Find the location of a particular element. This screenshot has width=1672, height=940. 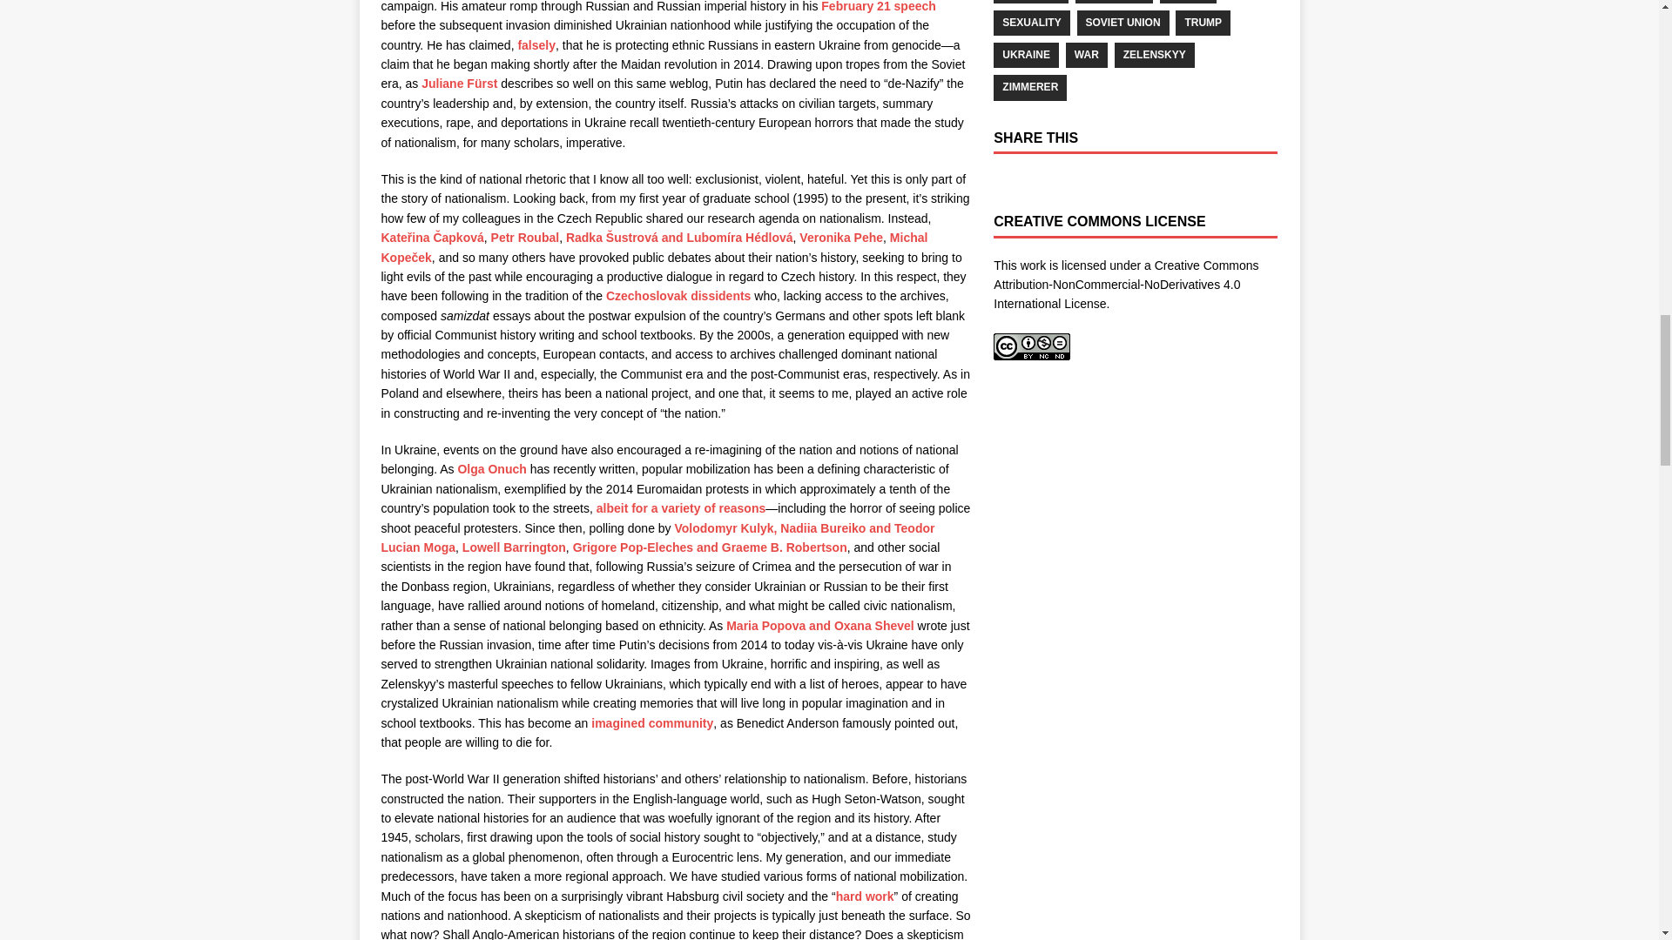

Petr Roubal is located at coordinates (526, 237).